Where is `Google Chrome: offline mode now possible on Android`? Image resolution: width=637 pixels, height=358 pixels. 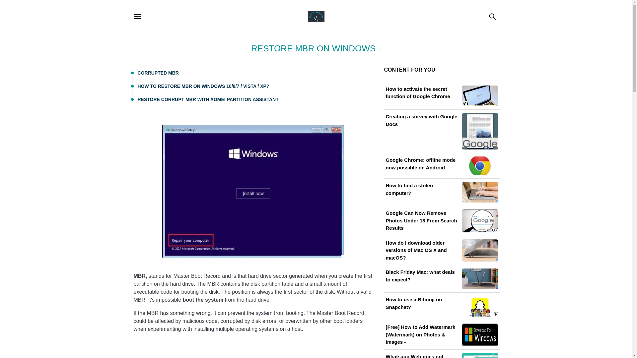 Google Chrome: offline mode now possible on Android is located at coordinates (442, 166).